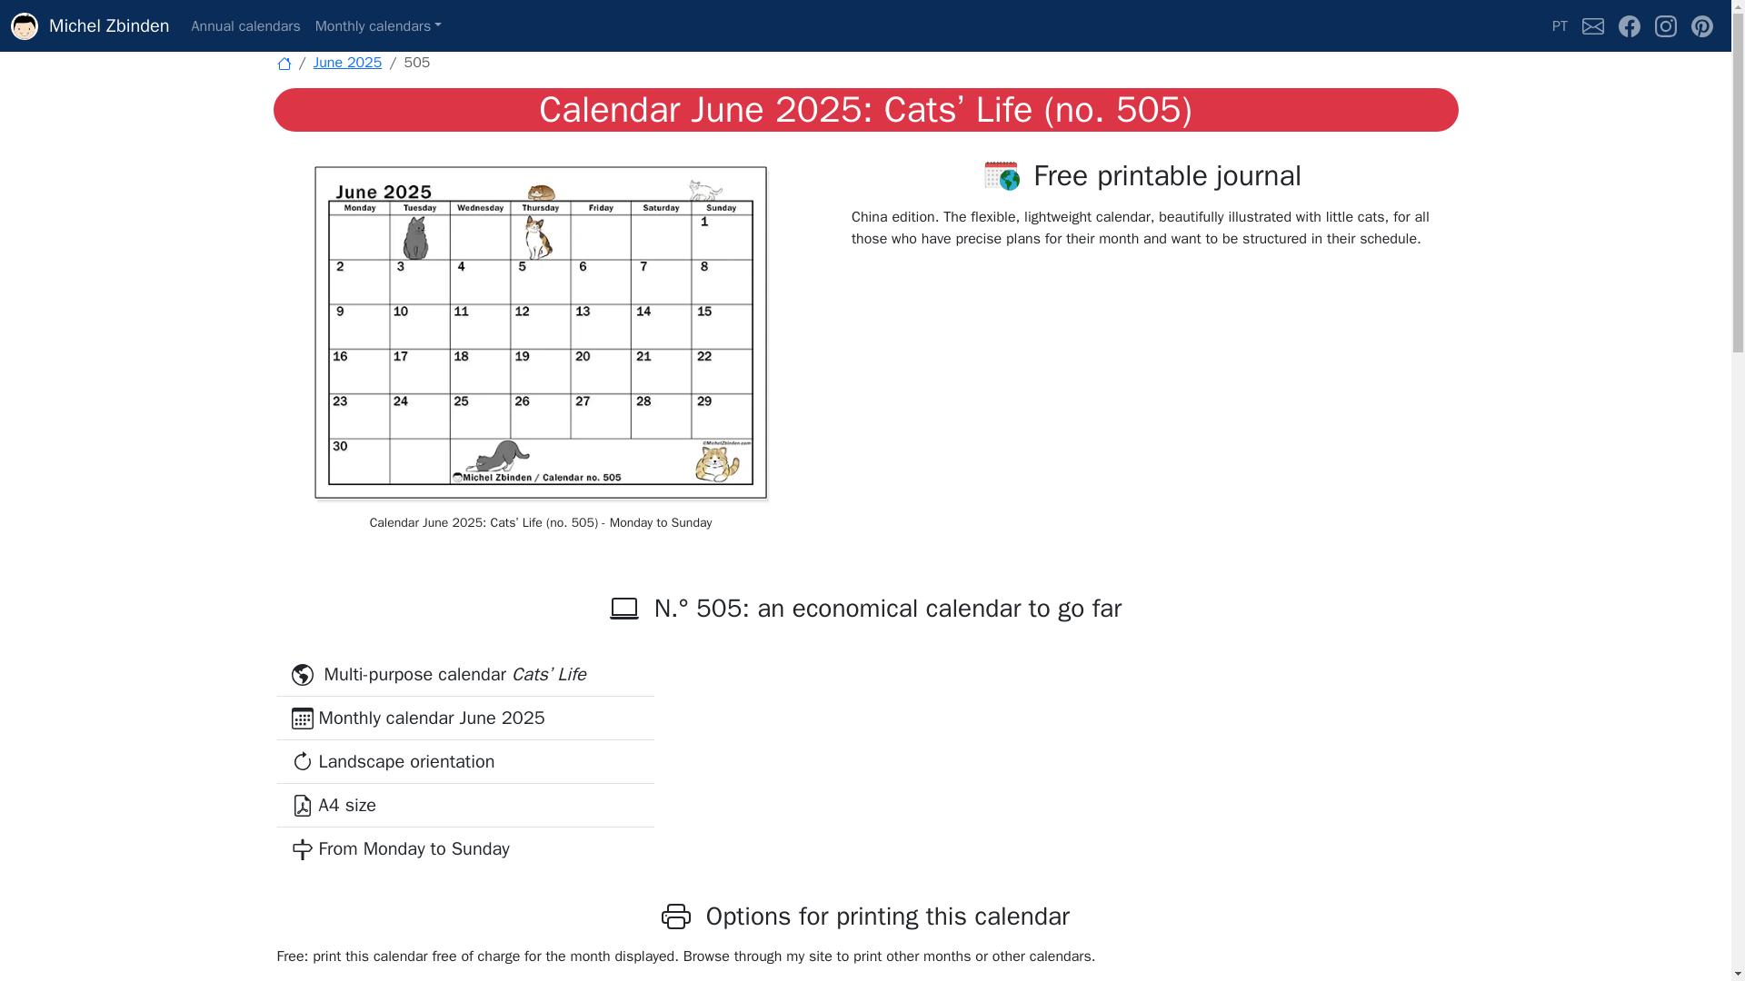  What do you see at coordinates (1665, 25) in the screenshot?
I see `Instagram` at bounding box center [1665, 25].